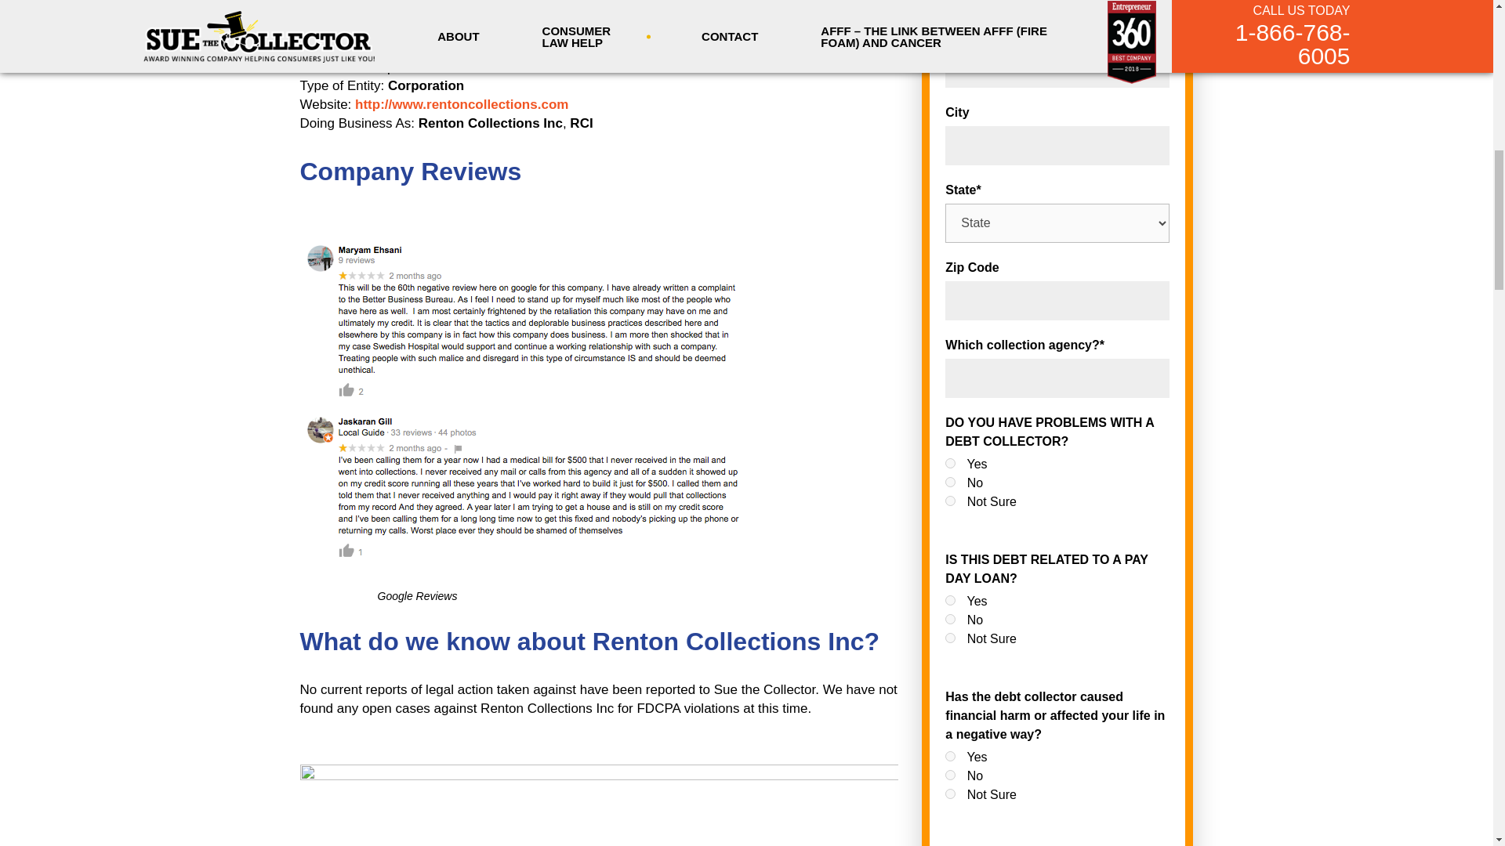 The image size is (1505, 846). Describe the element at coordinates (950, 500) in the screenshot. I see `Not Sure` at that location.